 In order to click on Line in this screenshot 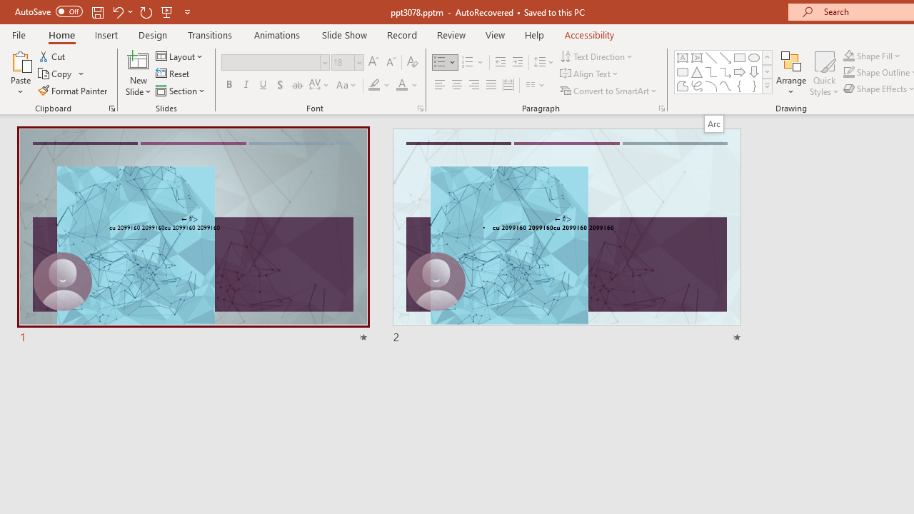, I will do `click(711, 57)`.